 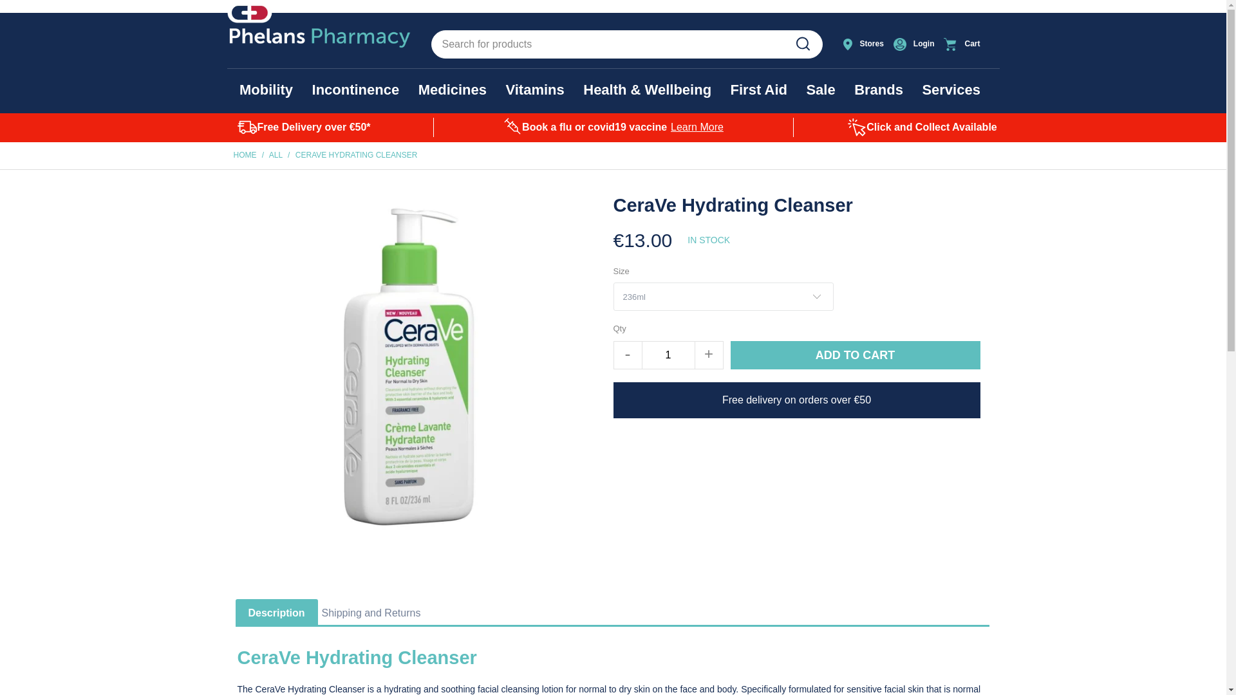 I want to click on 1, so click(x=668, y=355).